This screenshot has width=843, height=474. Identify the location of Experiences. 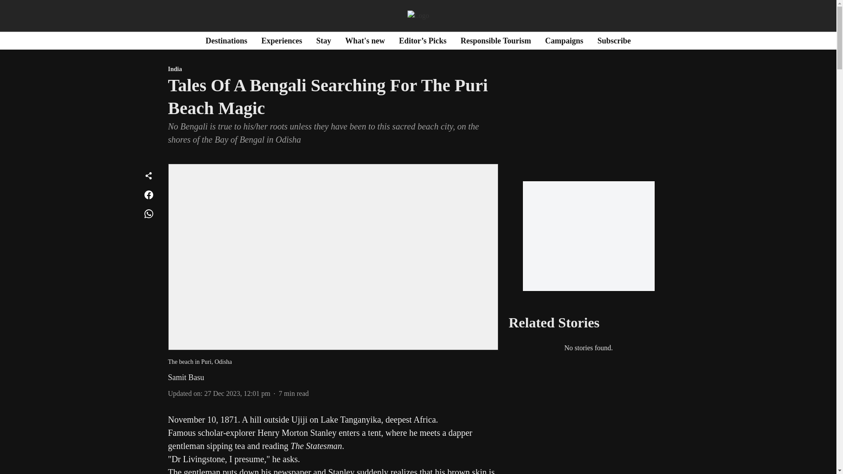
(281, 40).